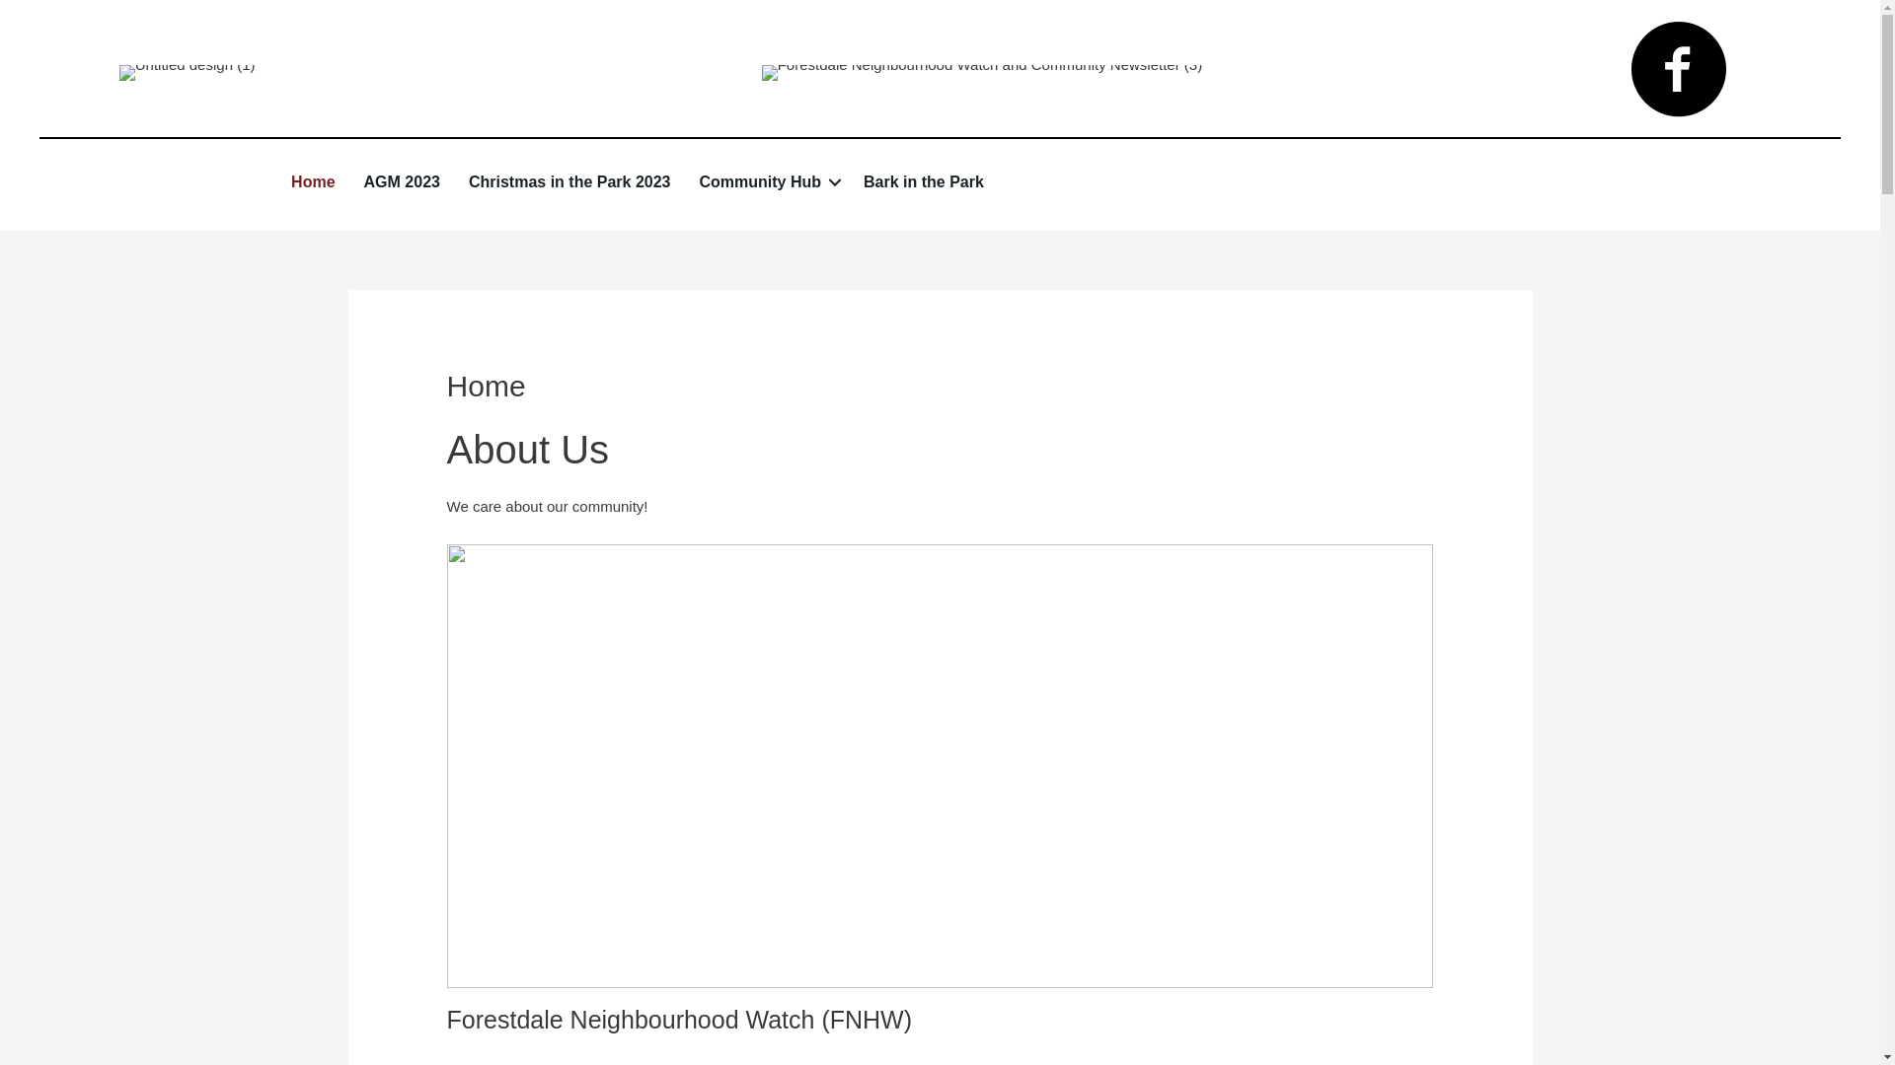  What do you see at coordinates (188, 73) in the screenshot?
I see `Untitled design (1)` at bounding box center [188, 73].